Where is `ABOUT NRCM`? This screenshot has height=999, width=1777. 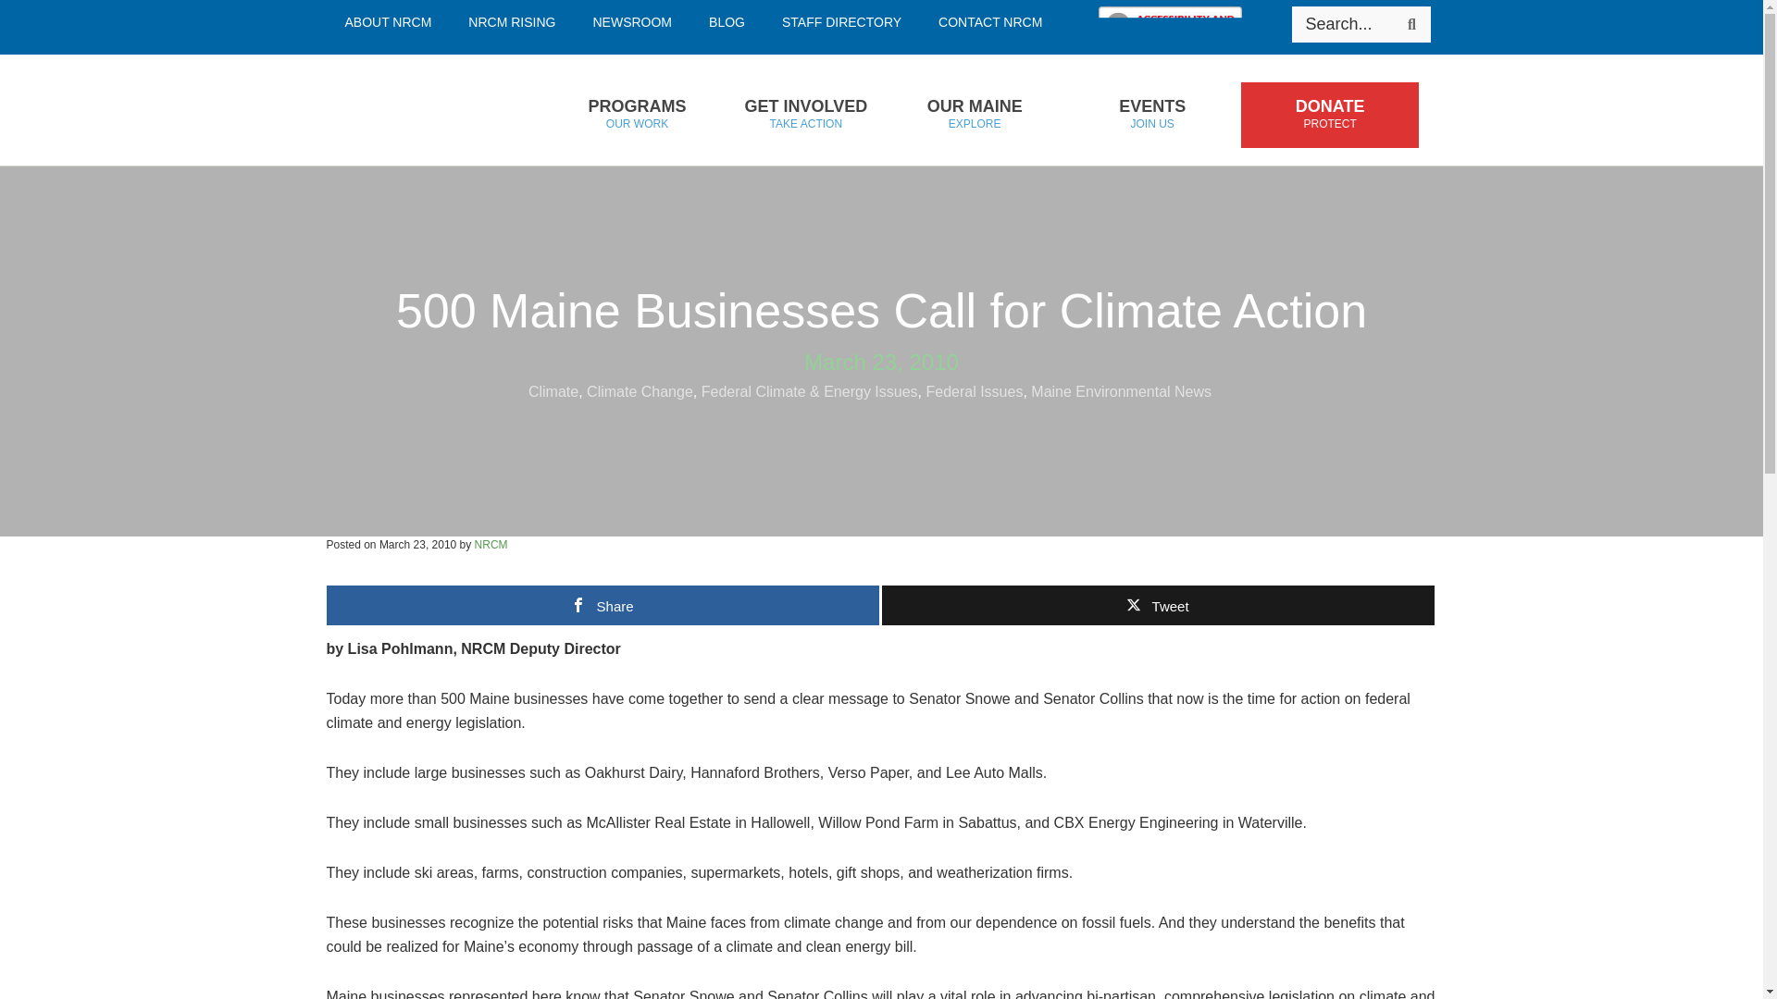 ABOUT NRCM is located at coordinates (511, 22).